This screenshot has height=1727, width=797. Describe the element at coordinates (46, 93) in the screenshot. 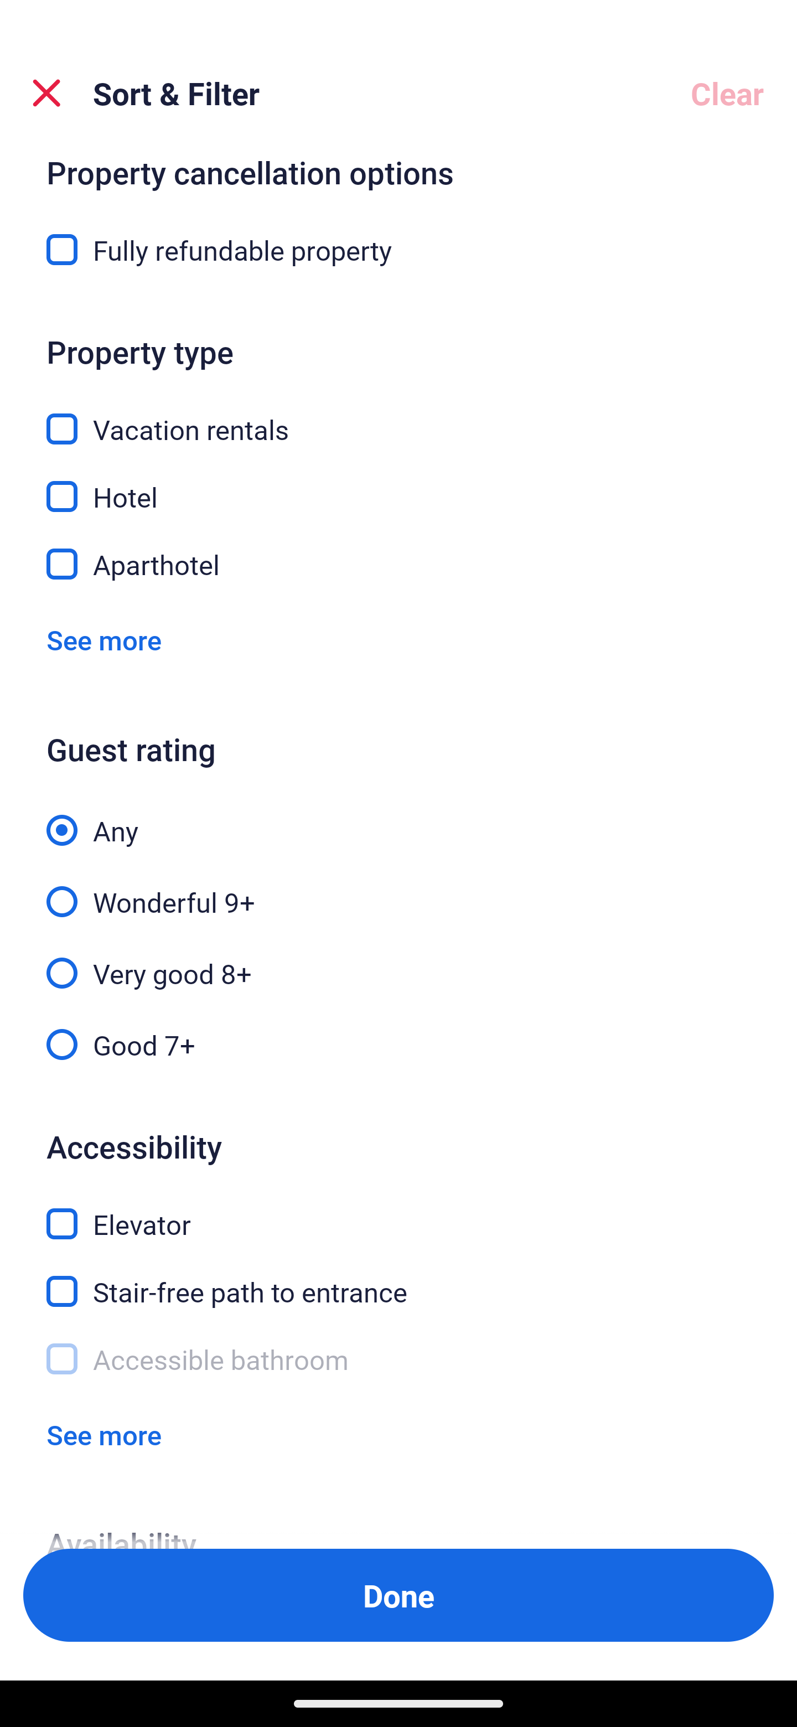

I see `Close Sort and Filter` at that location.